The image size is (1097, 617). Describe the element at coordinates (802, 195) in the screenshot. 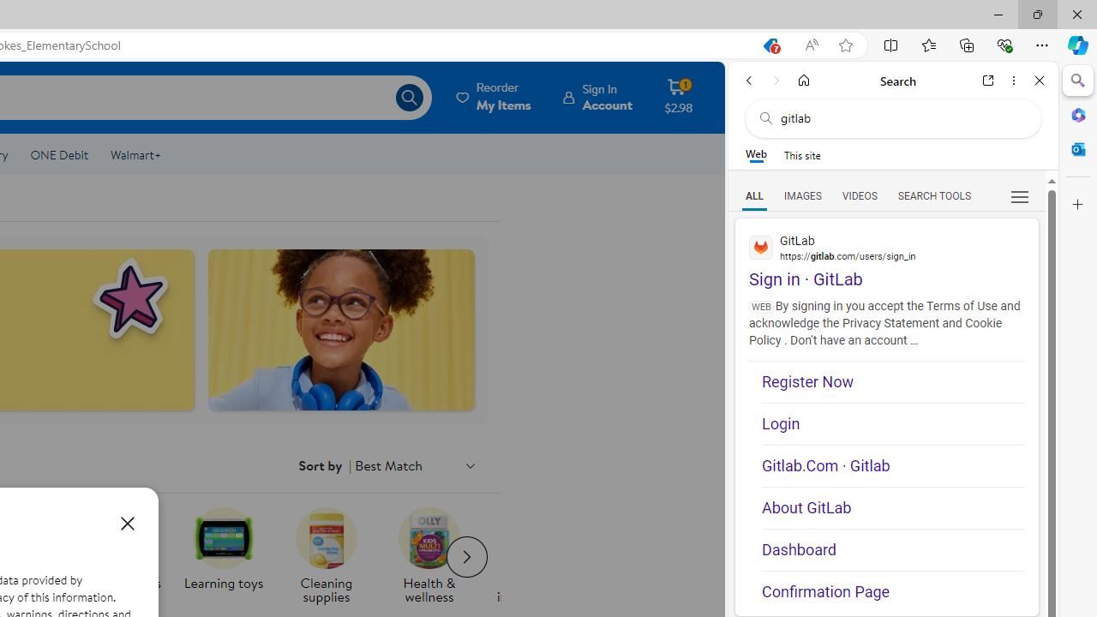

I see `Search Filter, IMAGES` at that location.